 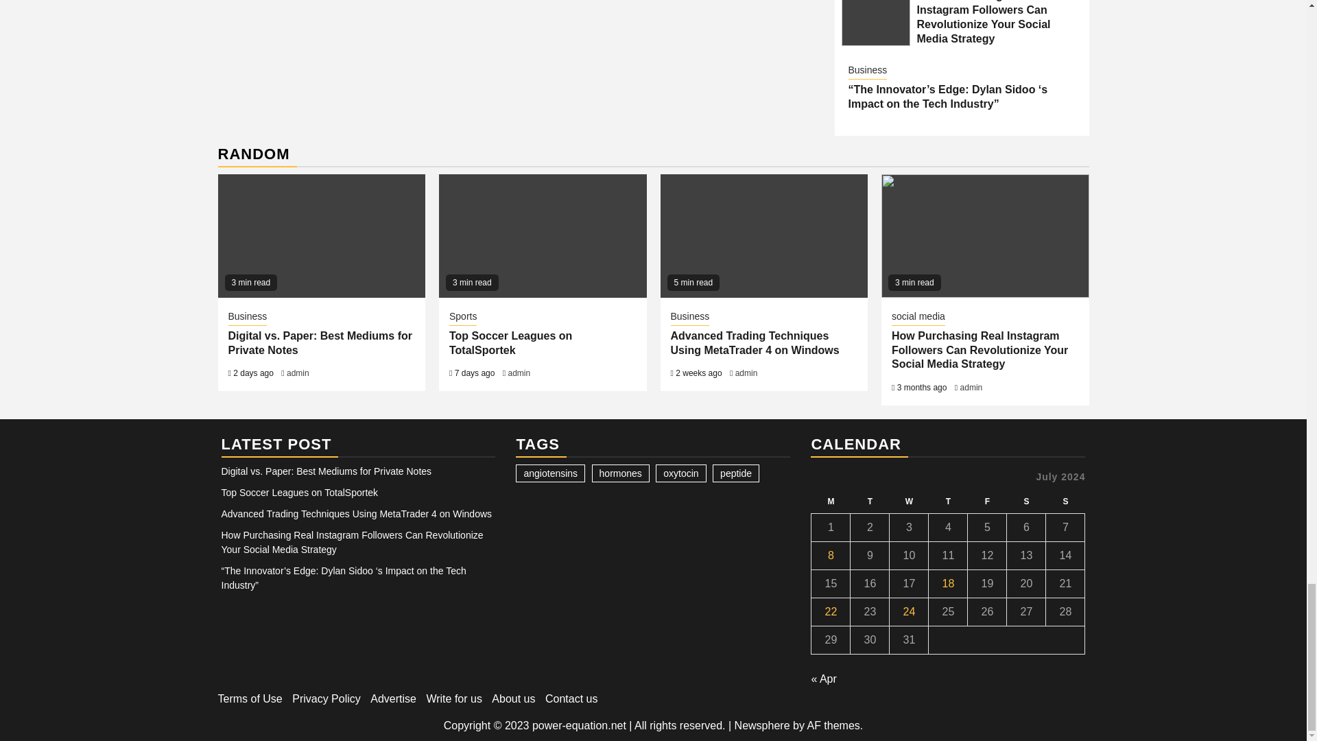 What do you see at coordinates (1065, 502) in the screenshot?
I see `Sunday` at bounding box center [1065, 502].